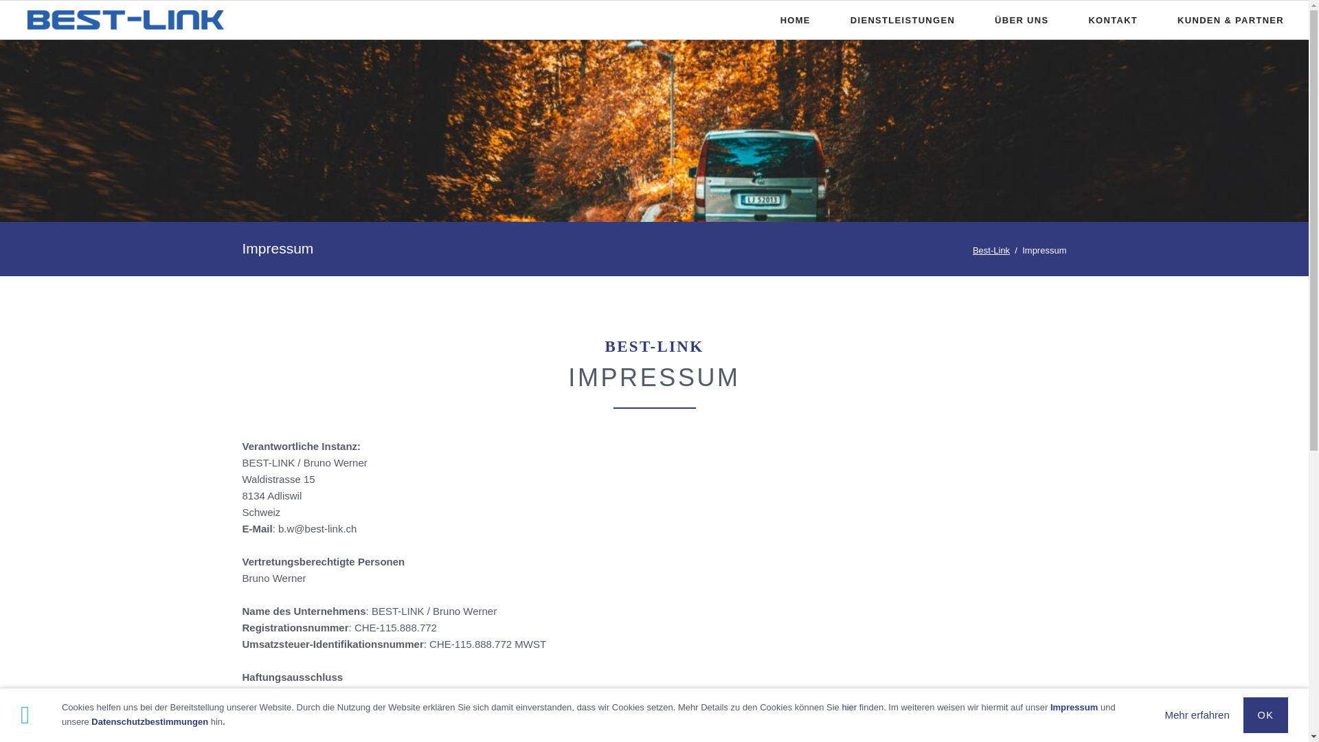  What do you see at coordinates (1113, 20) in the screenshot?
I see `KONTAKT` at bounding box center [1113, 20].